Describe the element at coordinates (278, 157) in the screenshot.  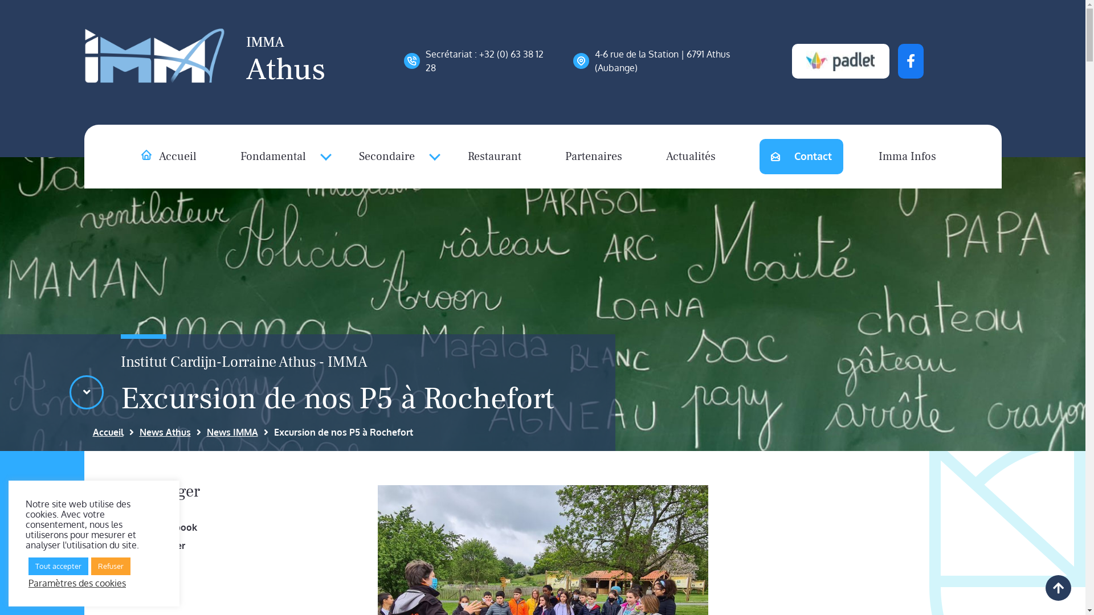
I see `Fondamental` at that location.